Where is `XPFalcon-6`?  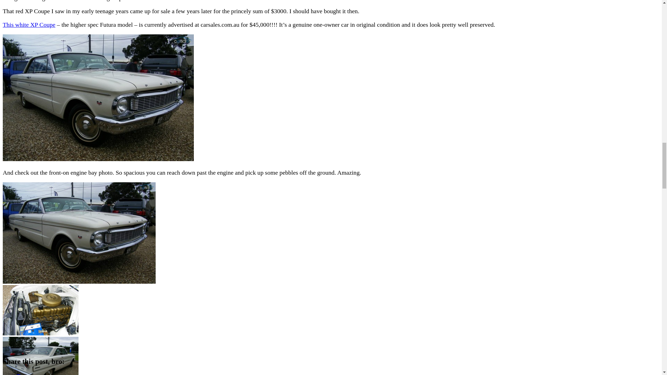
XPFalcon-6 is located at coordinates (40, 310).